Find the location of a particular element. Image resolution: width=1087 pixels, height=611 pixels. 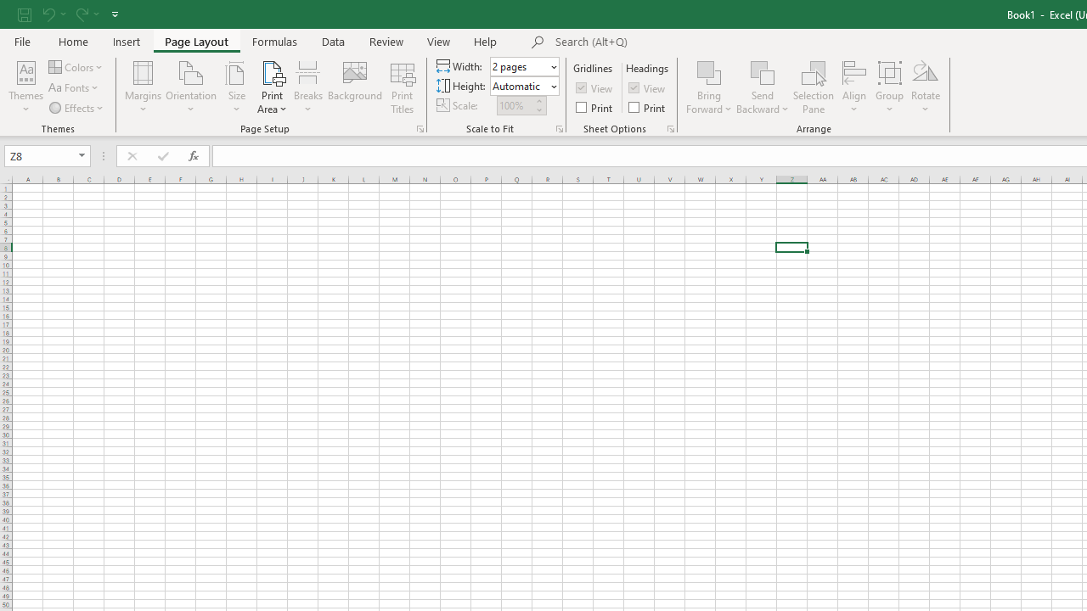

Themes is located at coordinates (25, 87).